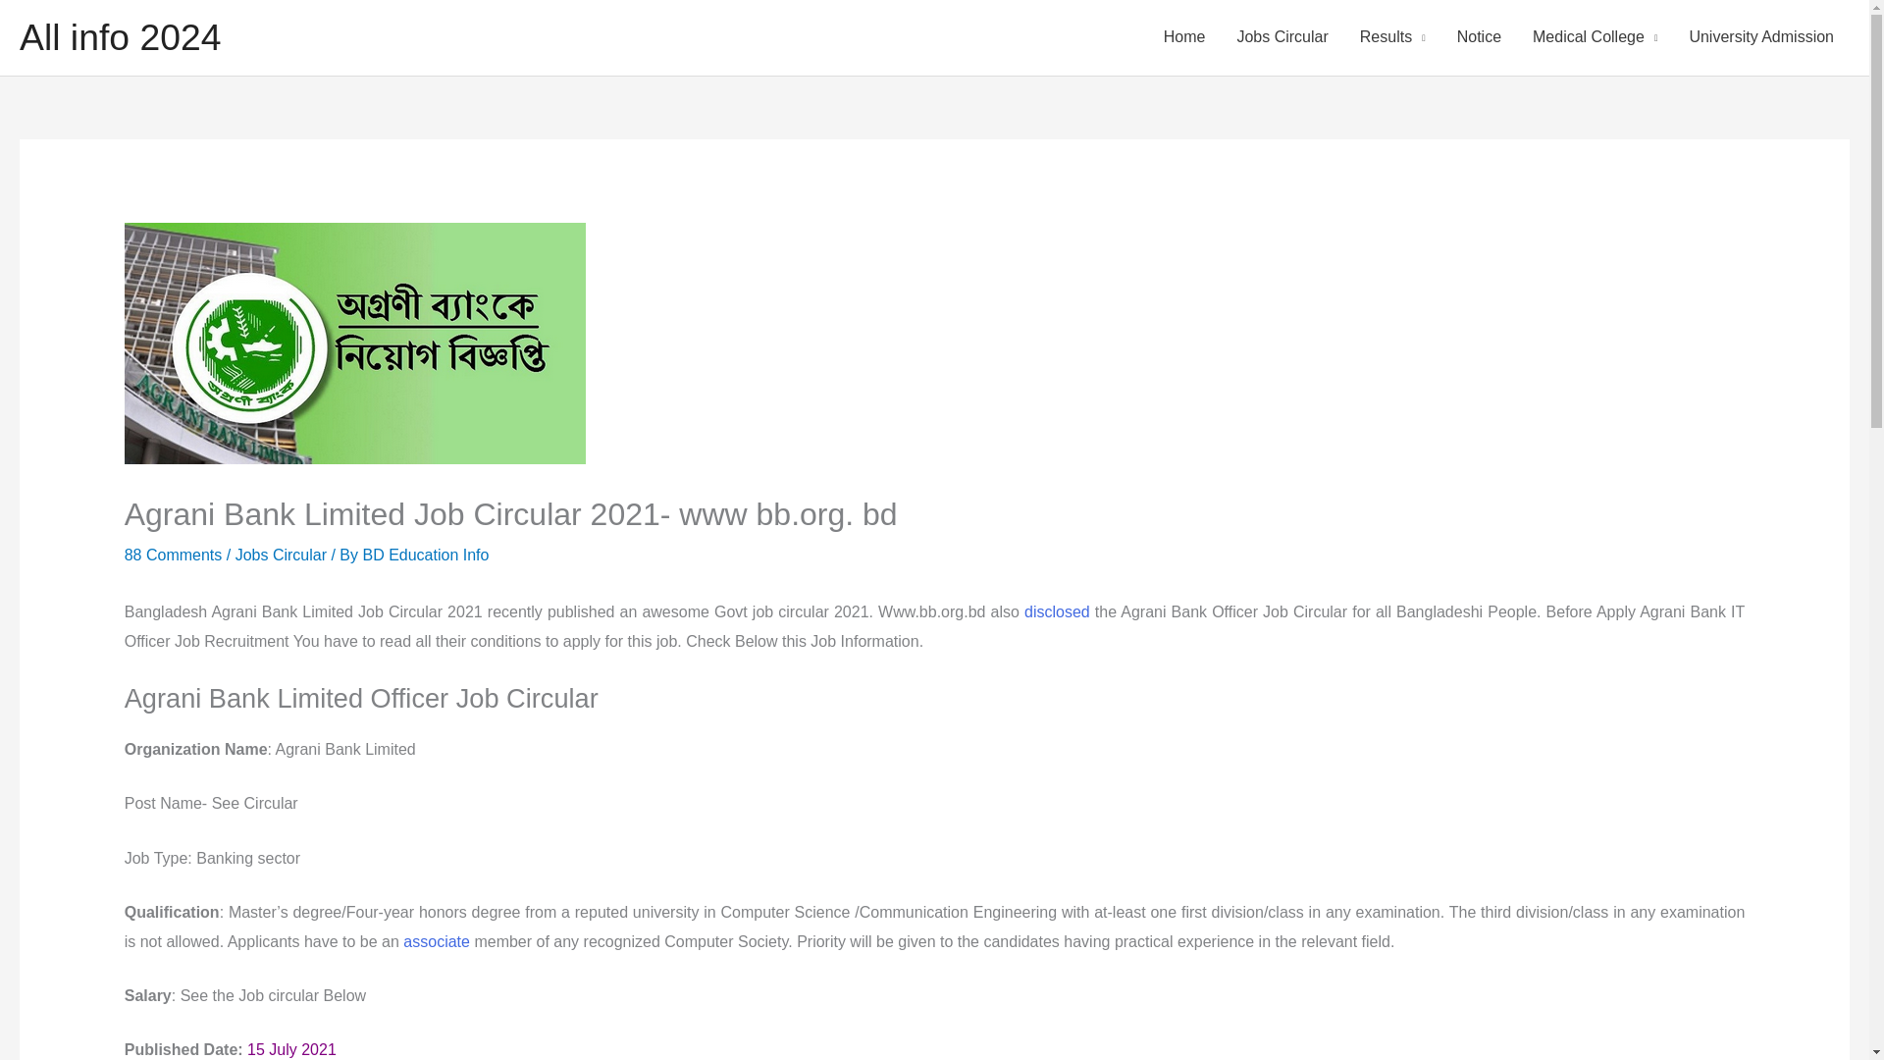  Describe the element at coordinates (424, 555) in the screenshot. I see `View all posts by BD Education Info` at that location.